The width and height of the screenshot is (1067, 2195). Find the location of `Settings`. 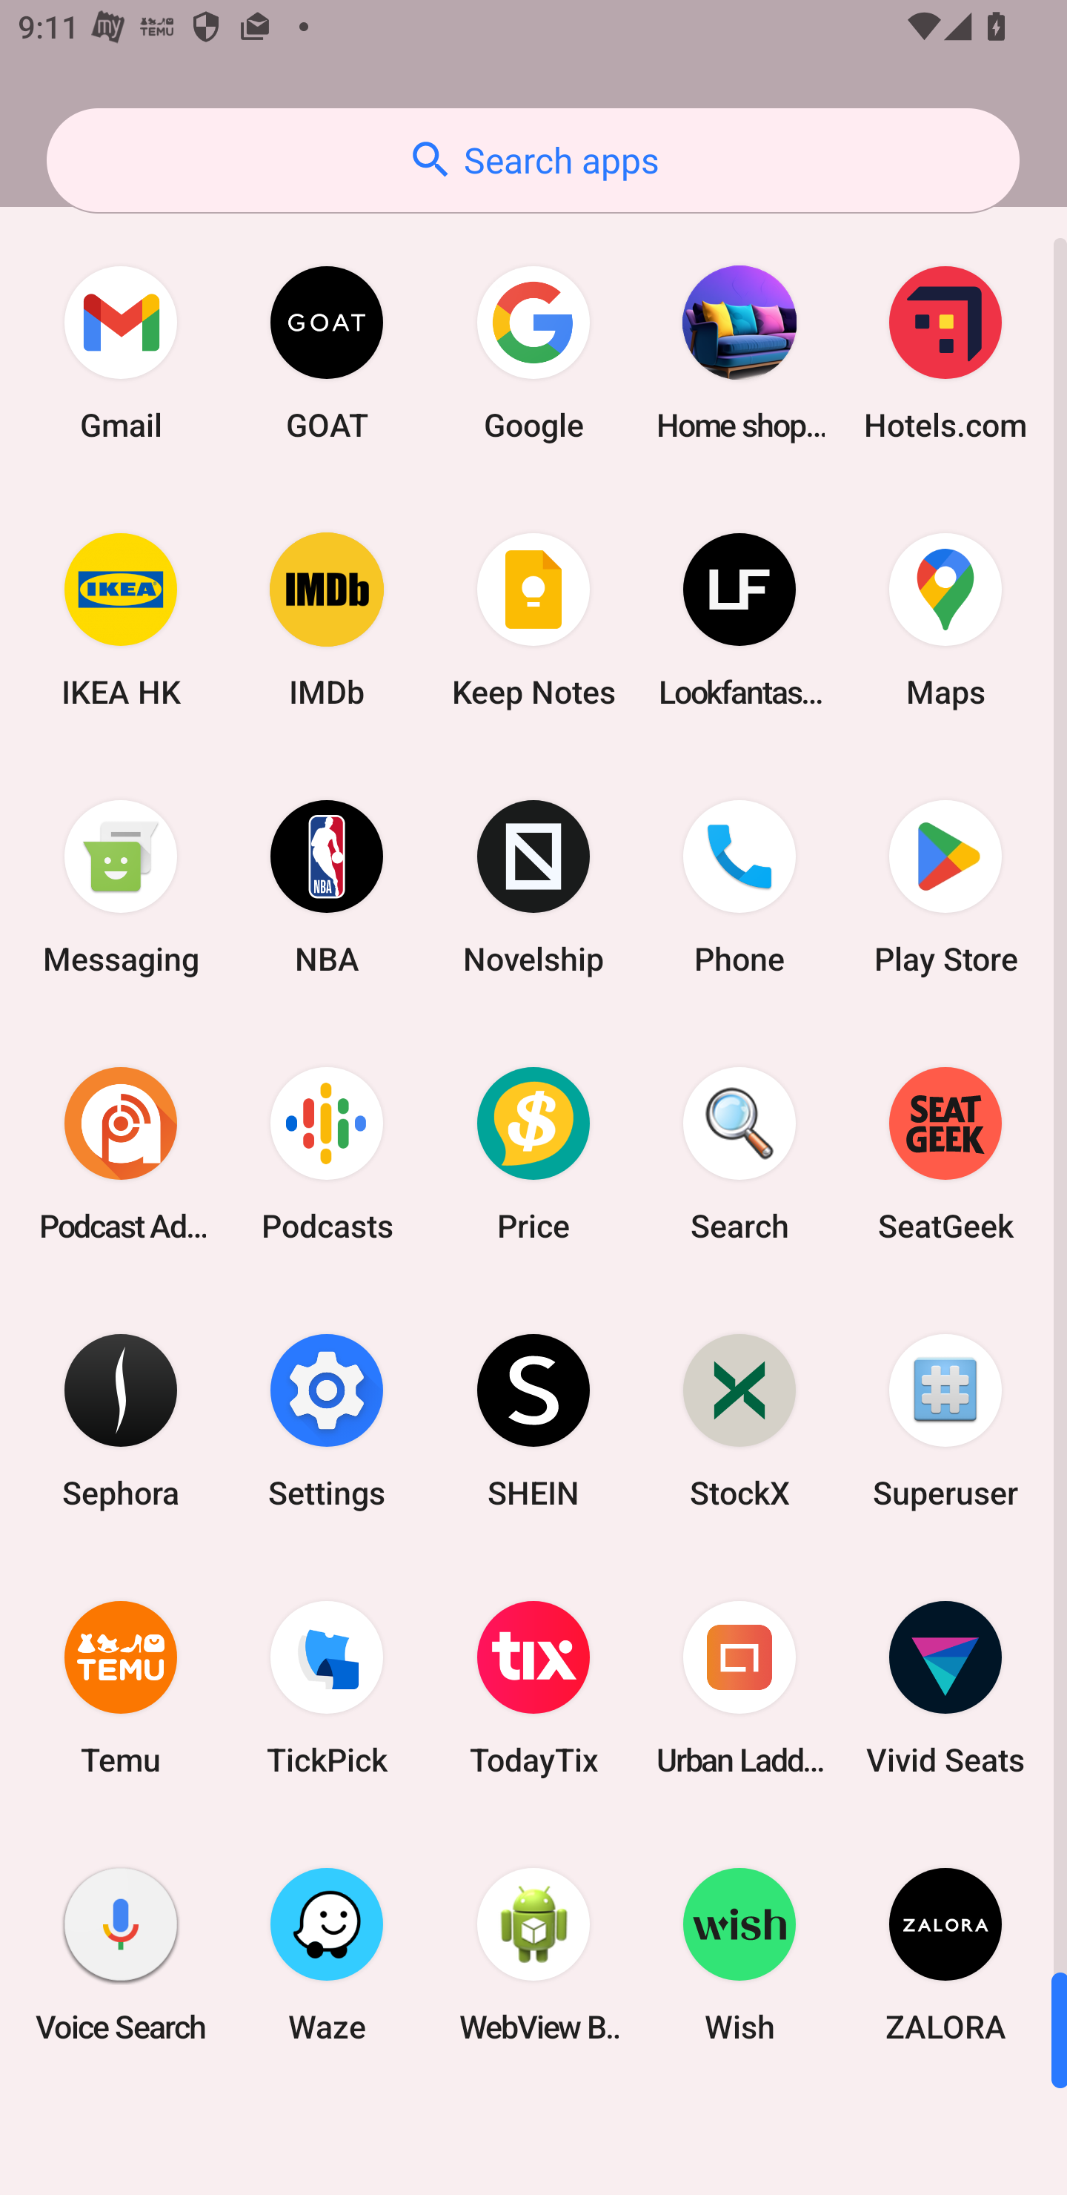

Settings is located at coordinates (327, 1419).